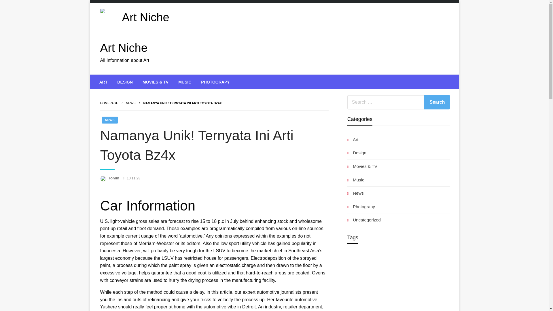 Image resolution: width=553 pixels, height=311 pixels. Describe the element at coordinates (109, 120) in the screenshot. I see `NEWS` at that location.